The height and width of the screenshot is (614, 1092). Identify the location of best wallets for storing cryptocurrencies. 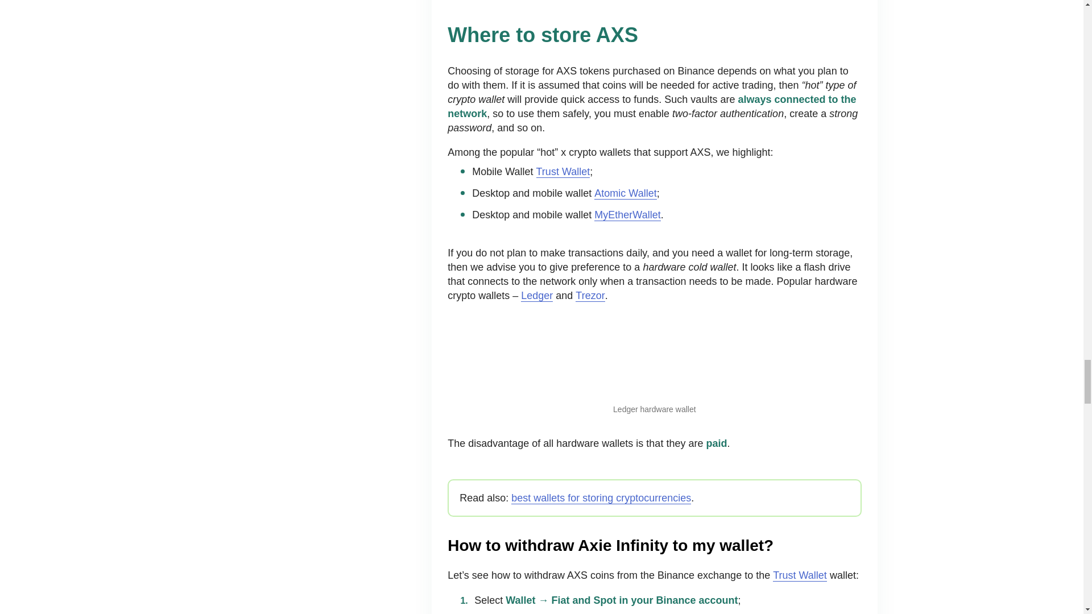
(601, 498).